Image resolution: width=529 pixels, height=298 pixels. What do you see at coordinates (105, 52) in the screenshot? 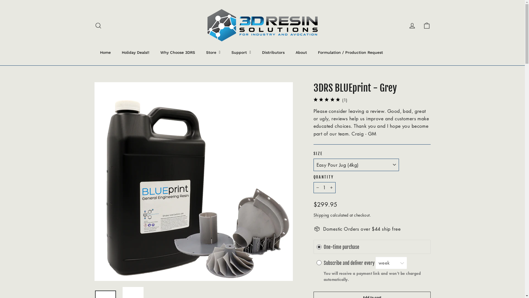
I see `Home` at bounding box center [105, 52].